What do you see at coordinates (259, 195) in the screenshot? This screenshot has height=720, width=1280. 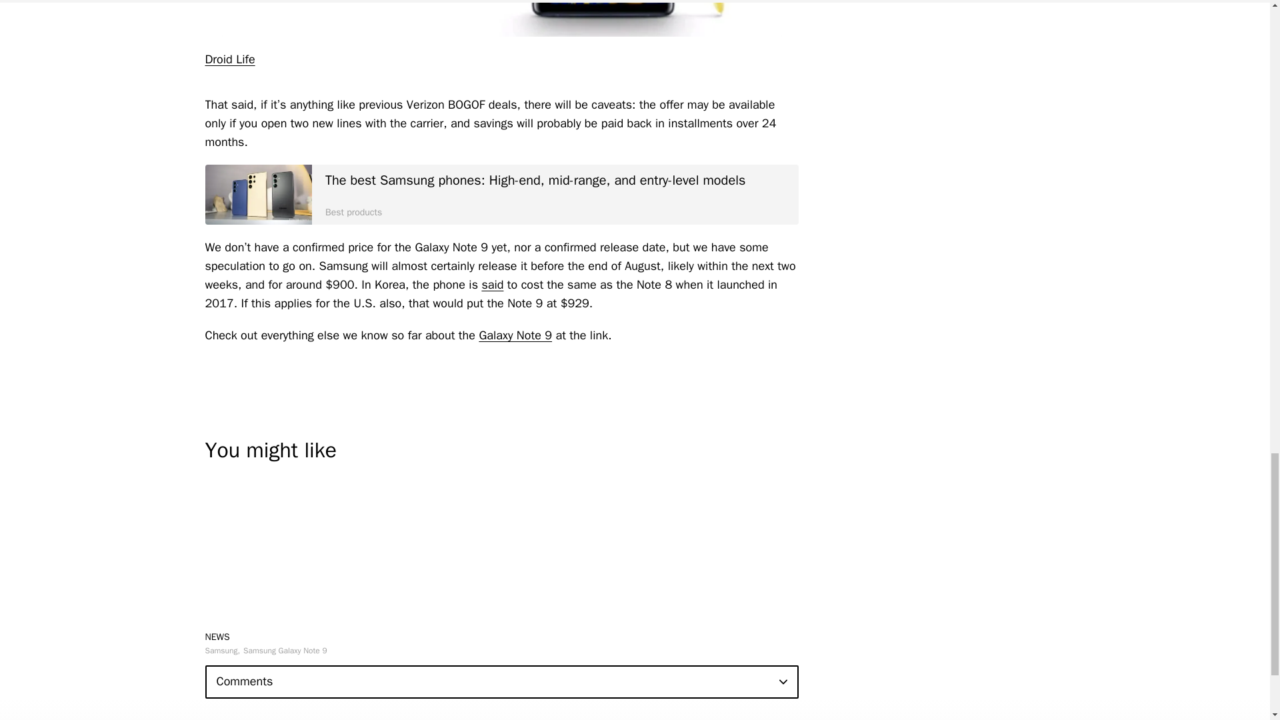 I see `Samsung Galaxy S24 Family 6` at bounding box center [259, 195].